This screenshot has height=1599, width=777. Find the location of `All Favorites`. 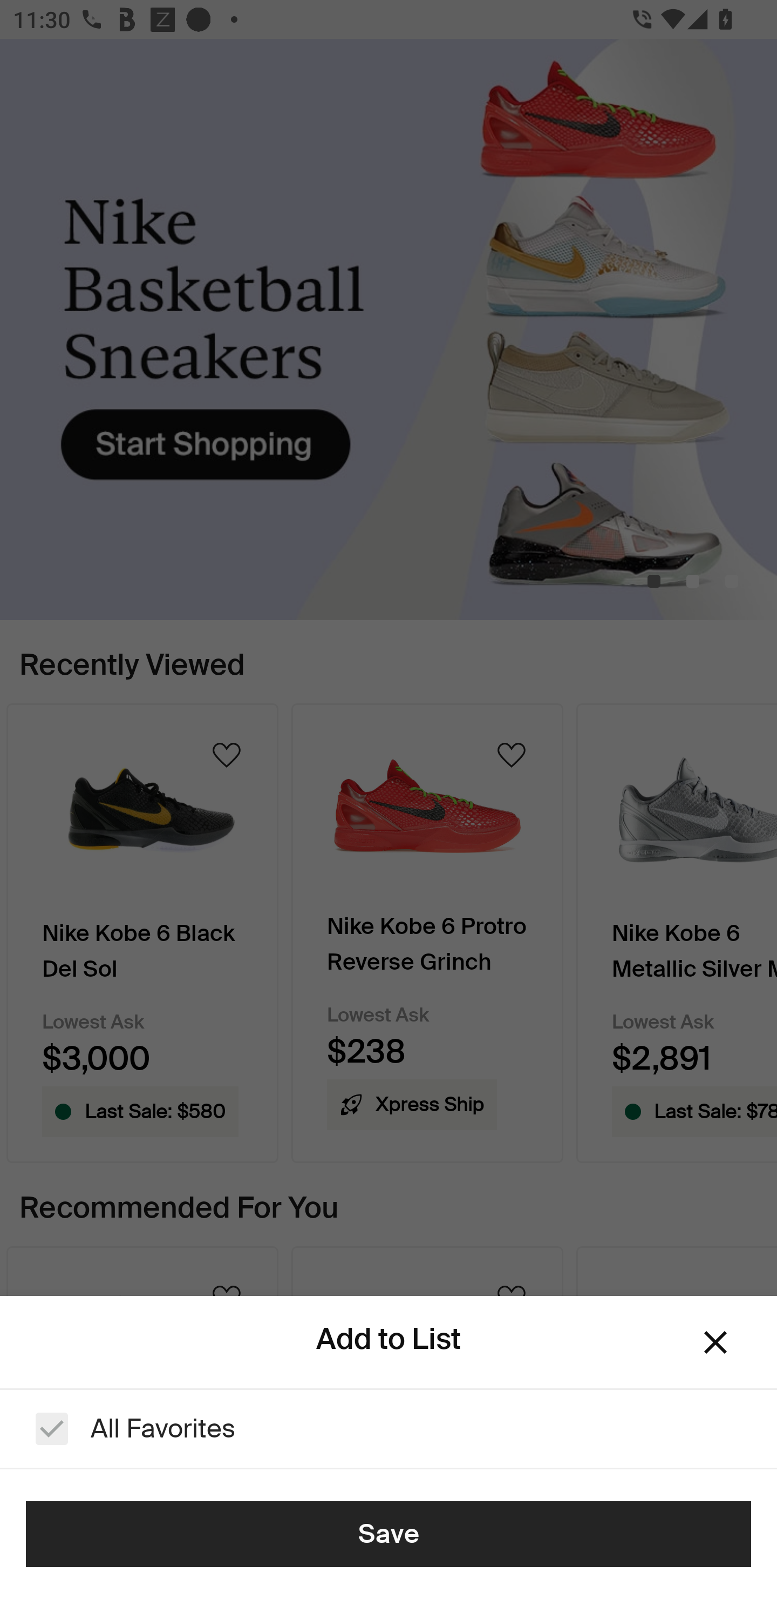

All Favorites is located at coordinates (388, 1428).